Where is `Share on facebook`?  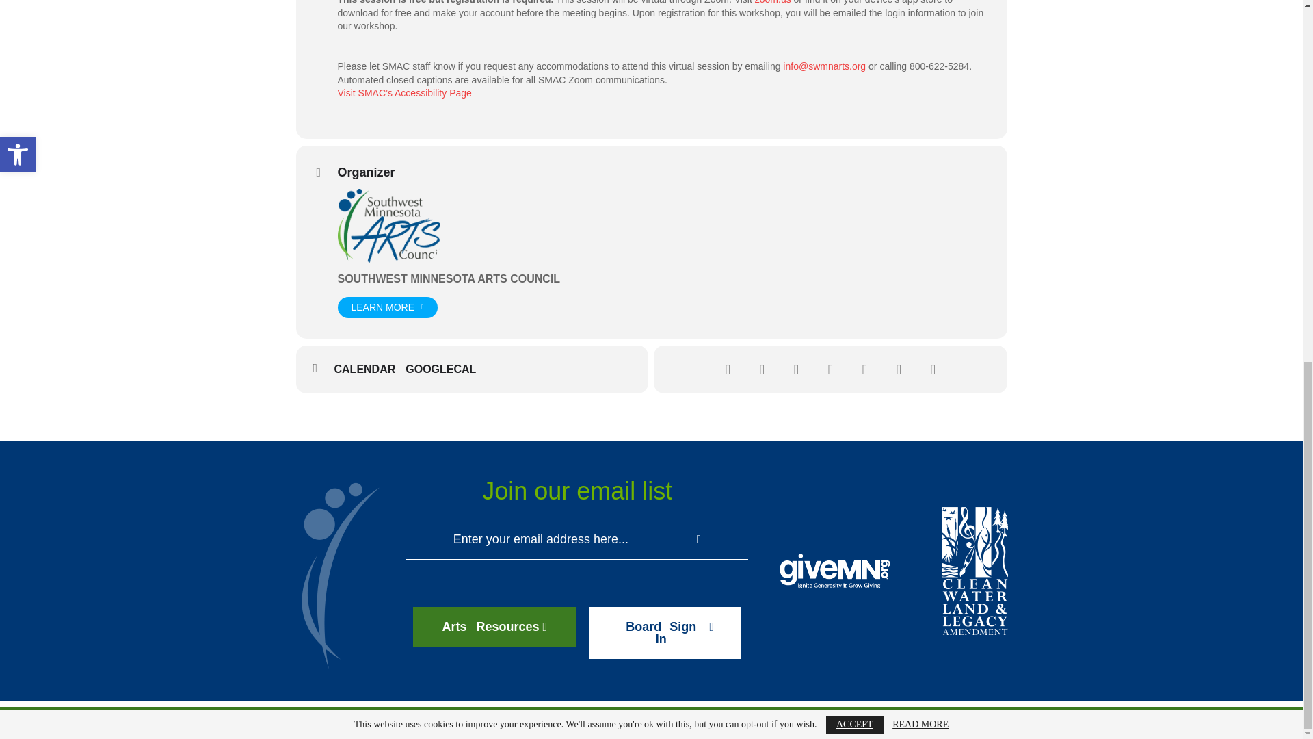 Share on facebook is located at coordinates (727, 369).